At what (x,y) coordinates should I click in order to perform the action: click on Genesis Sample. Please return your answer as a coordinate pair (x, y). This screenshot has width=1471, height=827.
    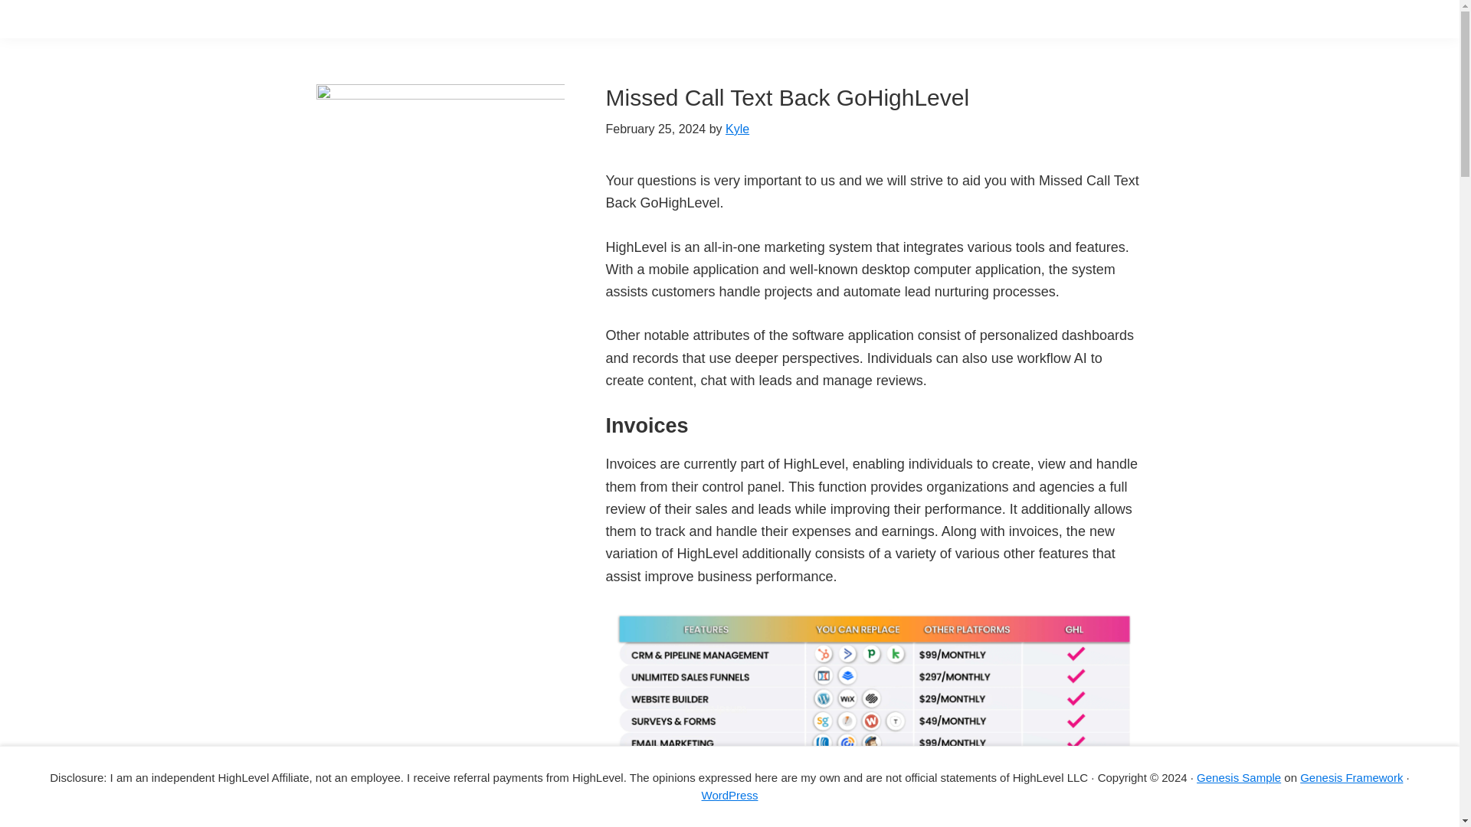
    Looking at the image, I should click on (1239, 776).